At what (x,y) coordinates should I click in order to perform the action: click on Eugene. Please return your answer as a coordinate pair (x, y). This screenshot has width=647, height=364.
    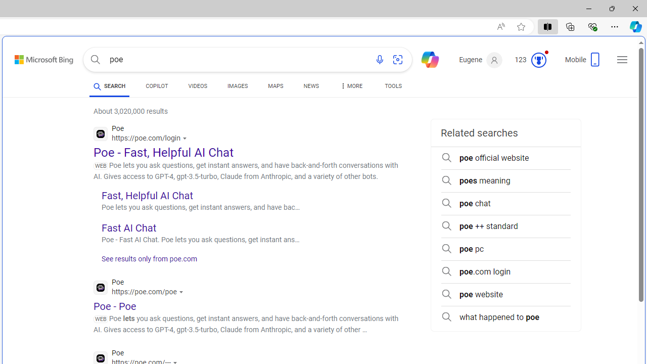
    Looking at the image, I should click on (480, 60).